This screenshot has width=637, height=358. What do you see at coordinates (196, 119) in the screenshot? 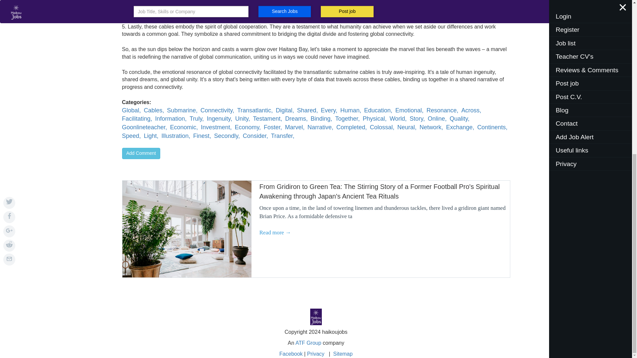
I see `Truly,` at bounding box center [196, 119].